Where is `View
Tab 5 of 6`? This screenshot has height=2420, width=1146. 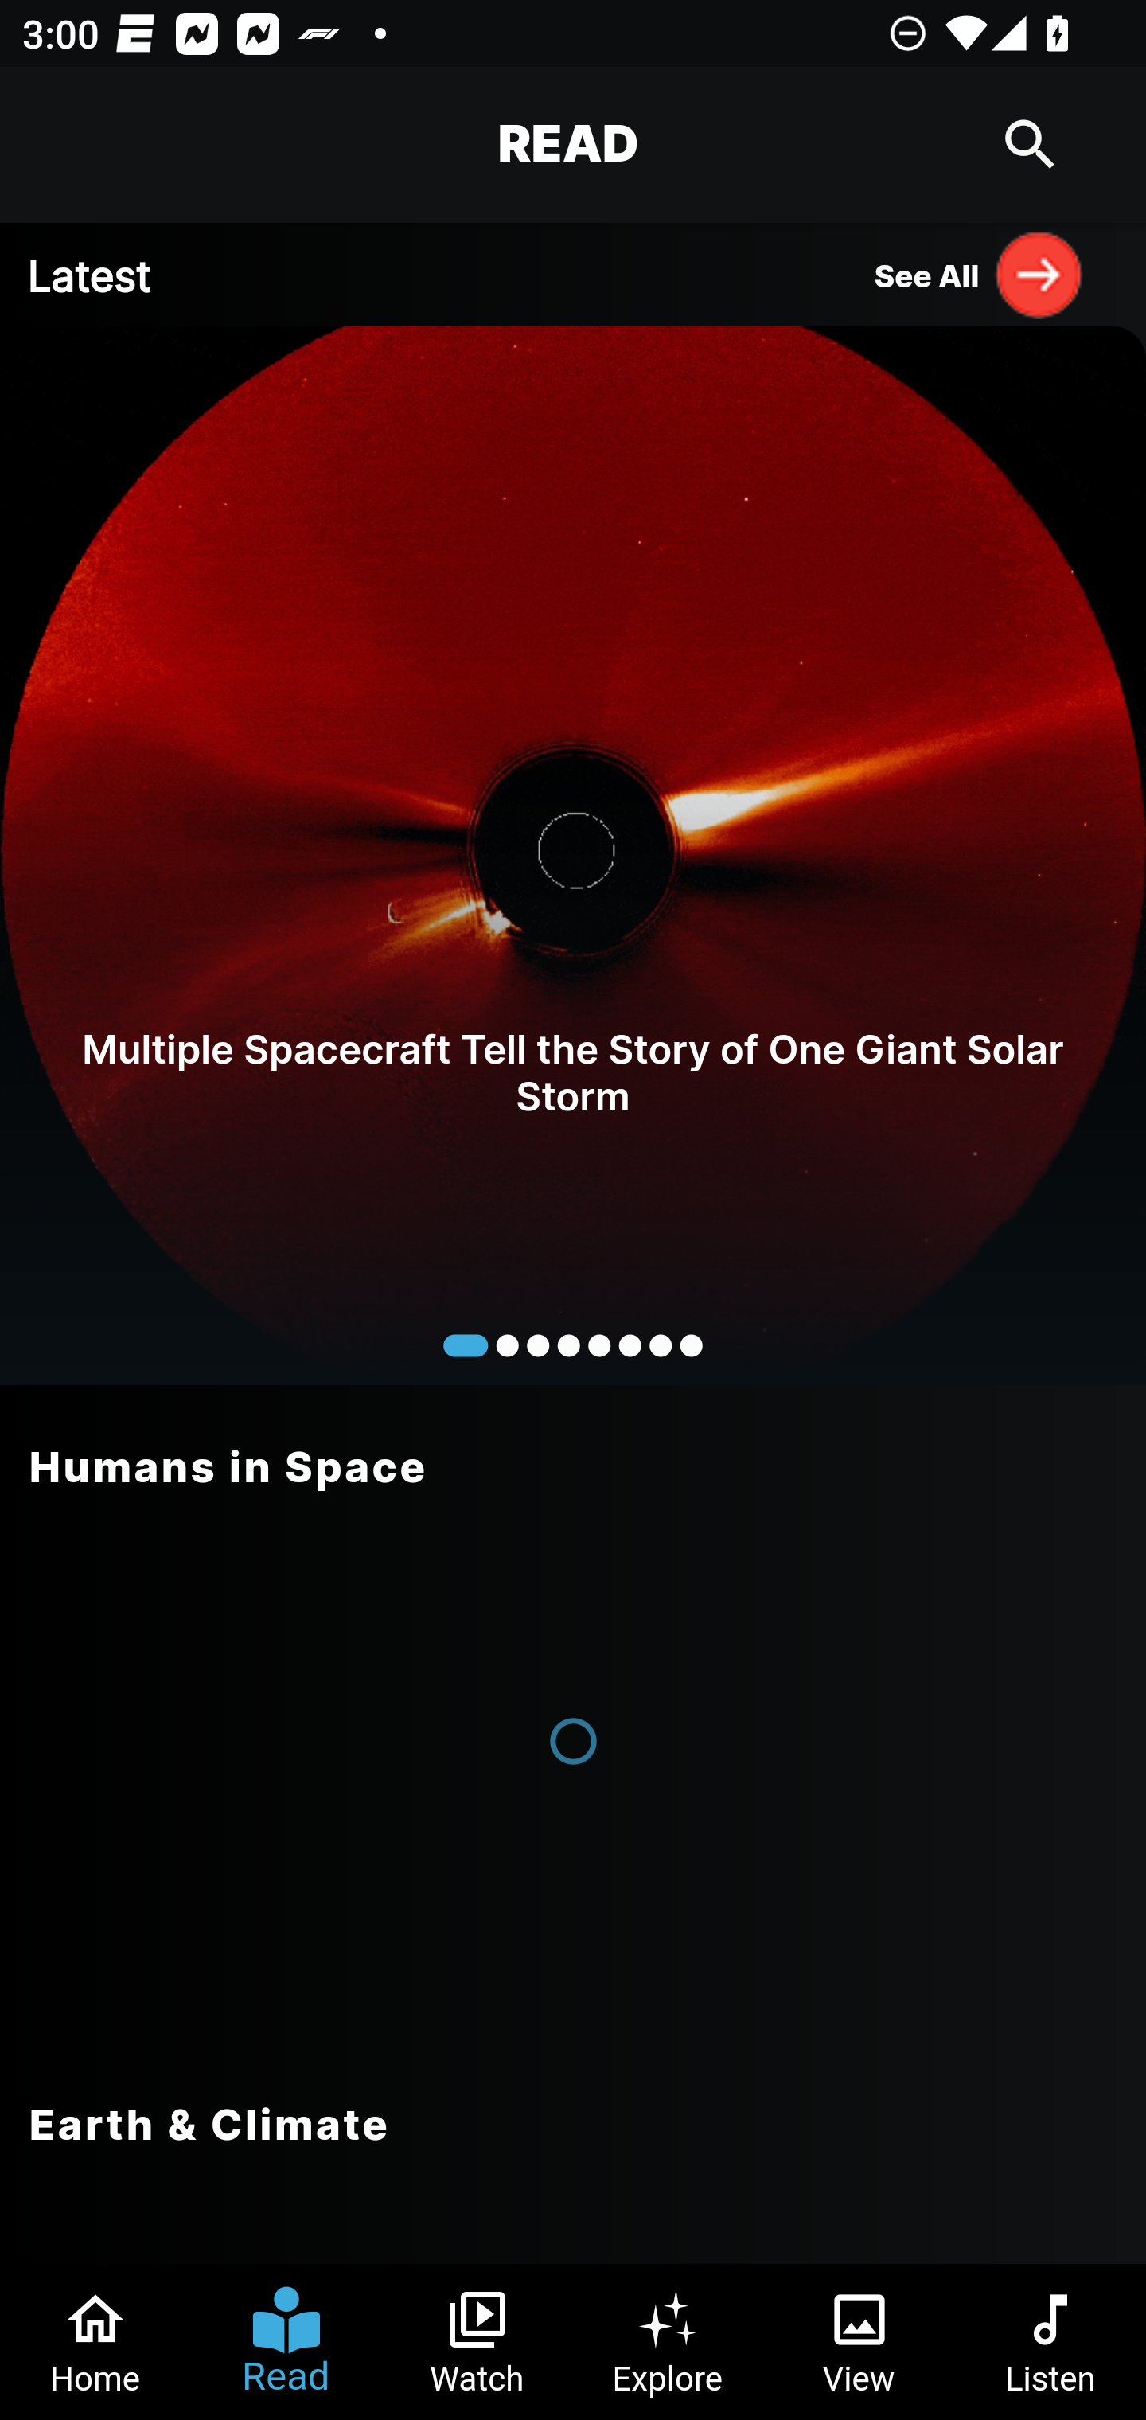 View
Tab 5 of 6 is located at coordinates (859, 2342).